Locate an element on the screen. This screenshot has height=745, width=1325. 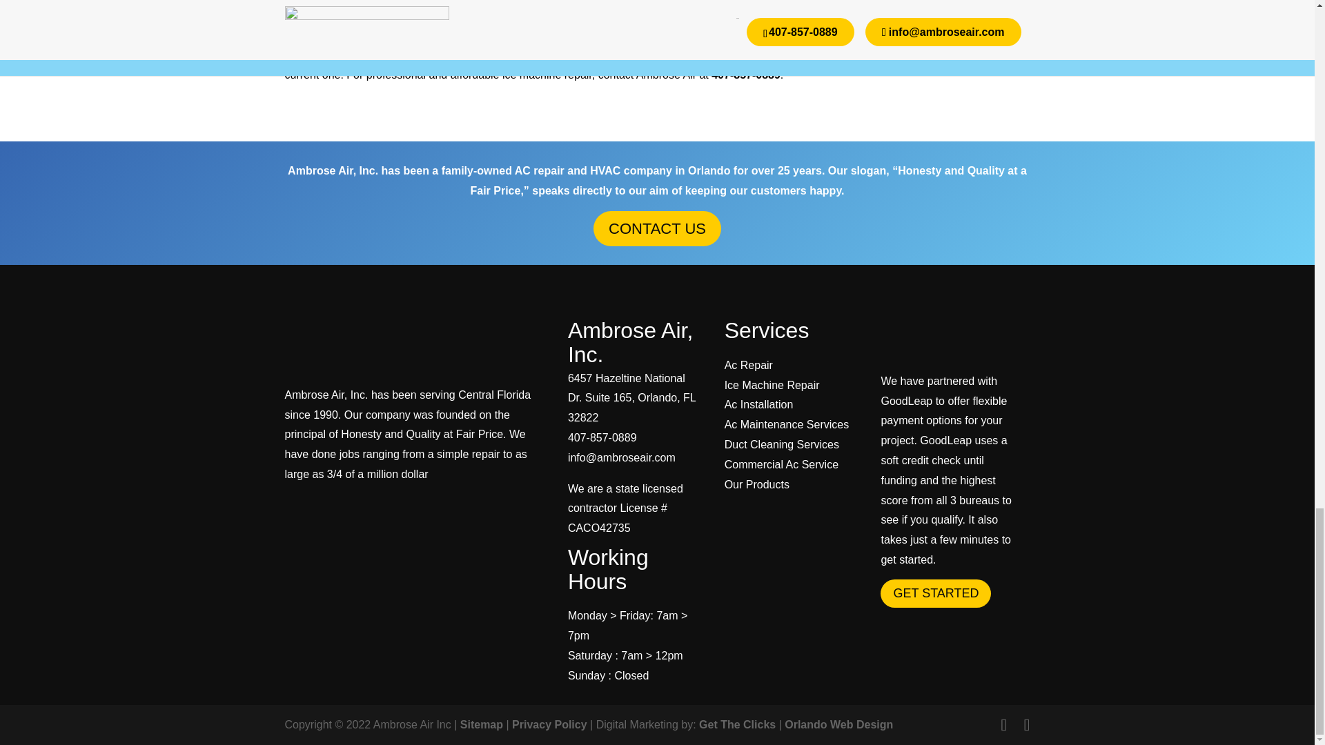
407-857-0889 is located at coordinates (602, 437).